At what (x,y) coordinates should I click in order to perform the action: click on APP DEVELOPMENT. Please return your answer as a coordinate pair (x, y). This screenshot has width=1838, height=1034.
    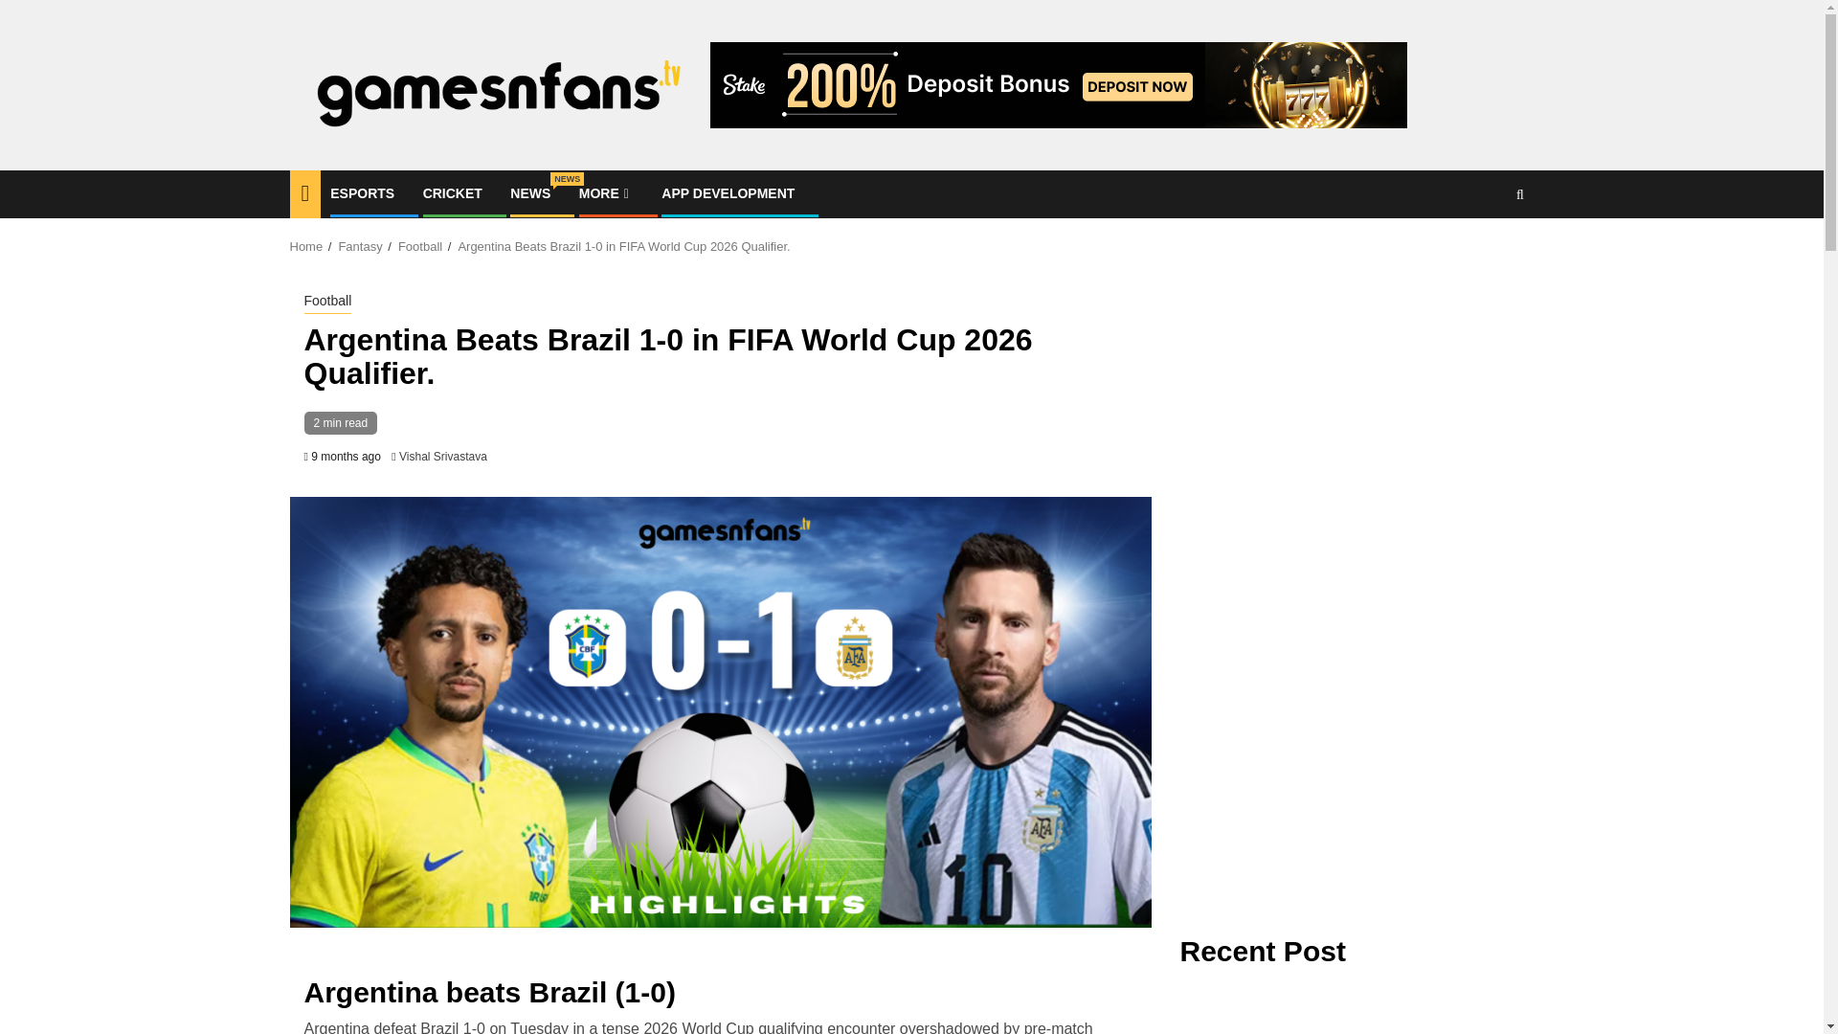
    Looking at the image, I should click on (452, 193).